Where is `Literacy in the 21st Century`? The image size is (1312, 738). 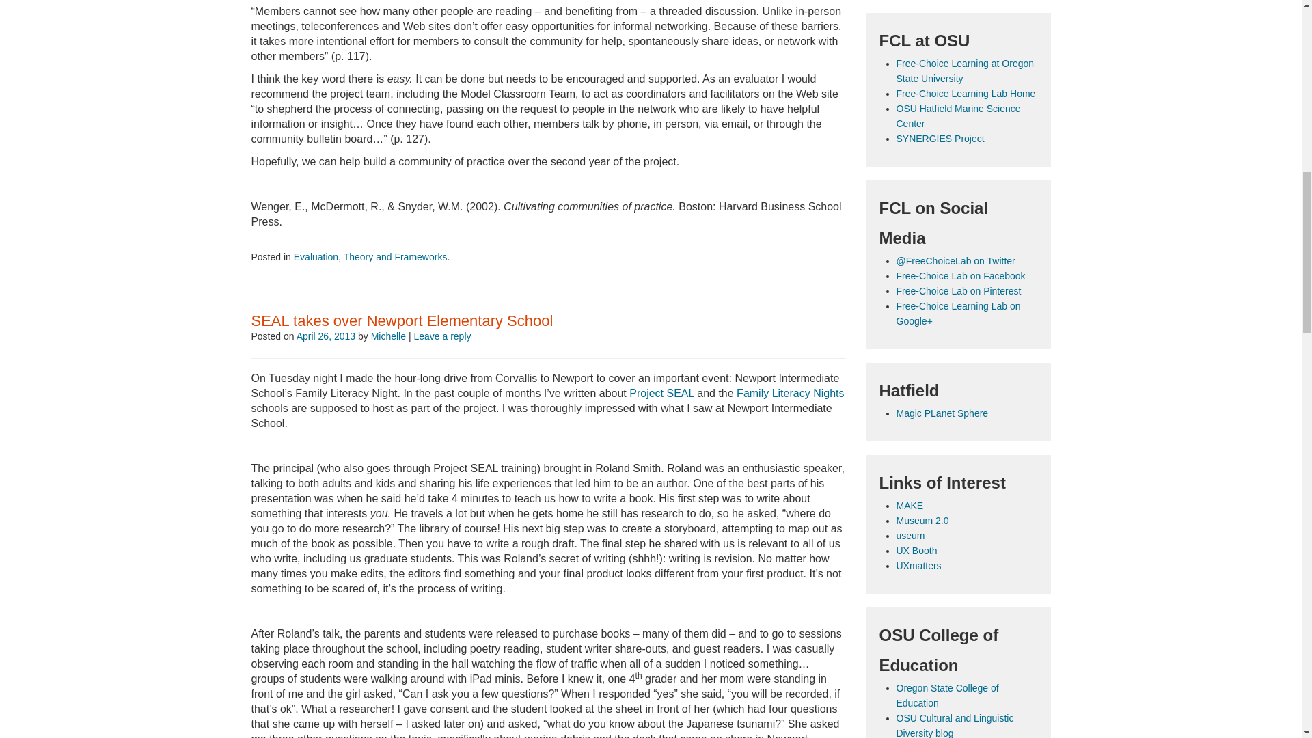
Literacy in the 21st Century is located at coordinates (663, 394).